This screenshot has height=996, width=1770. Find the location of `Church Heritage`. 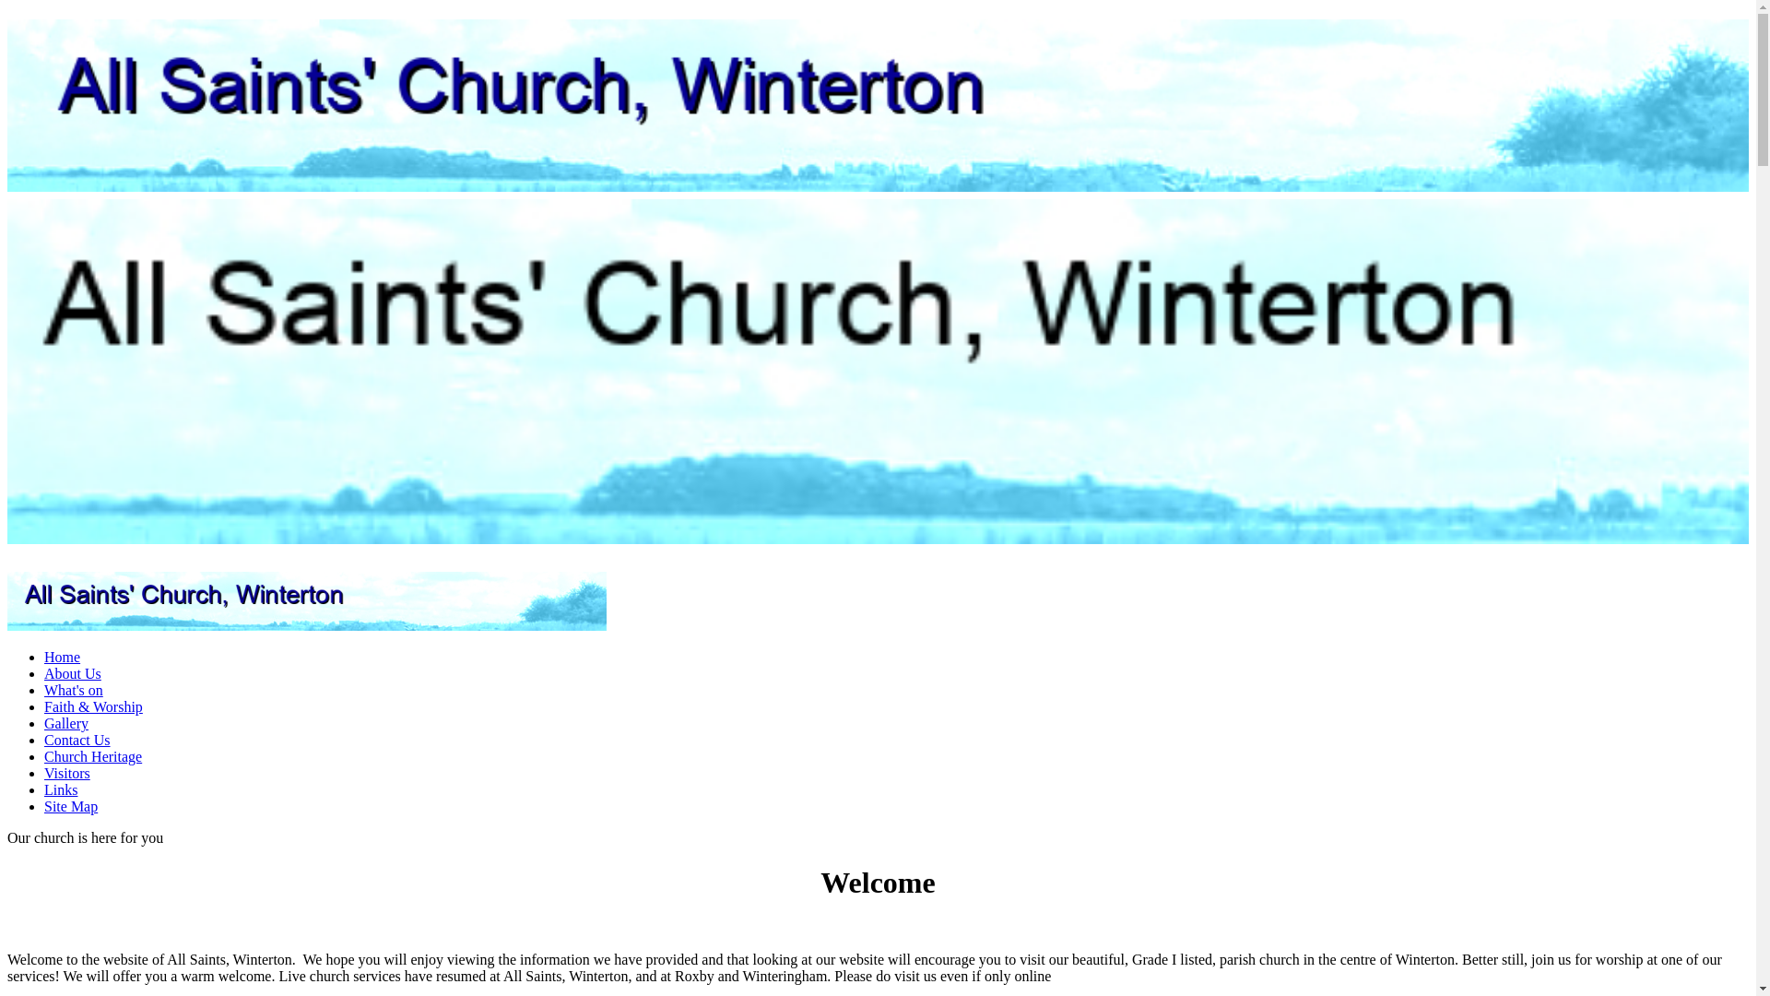

Church Heritage is located at coordinates (92, 756).